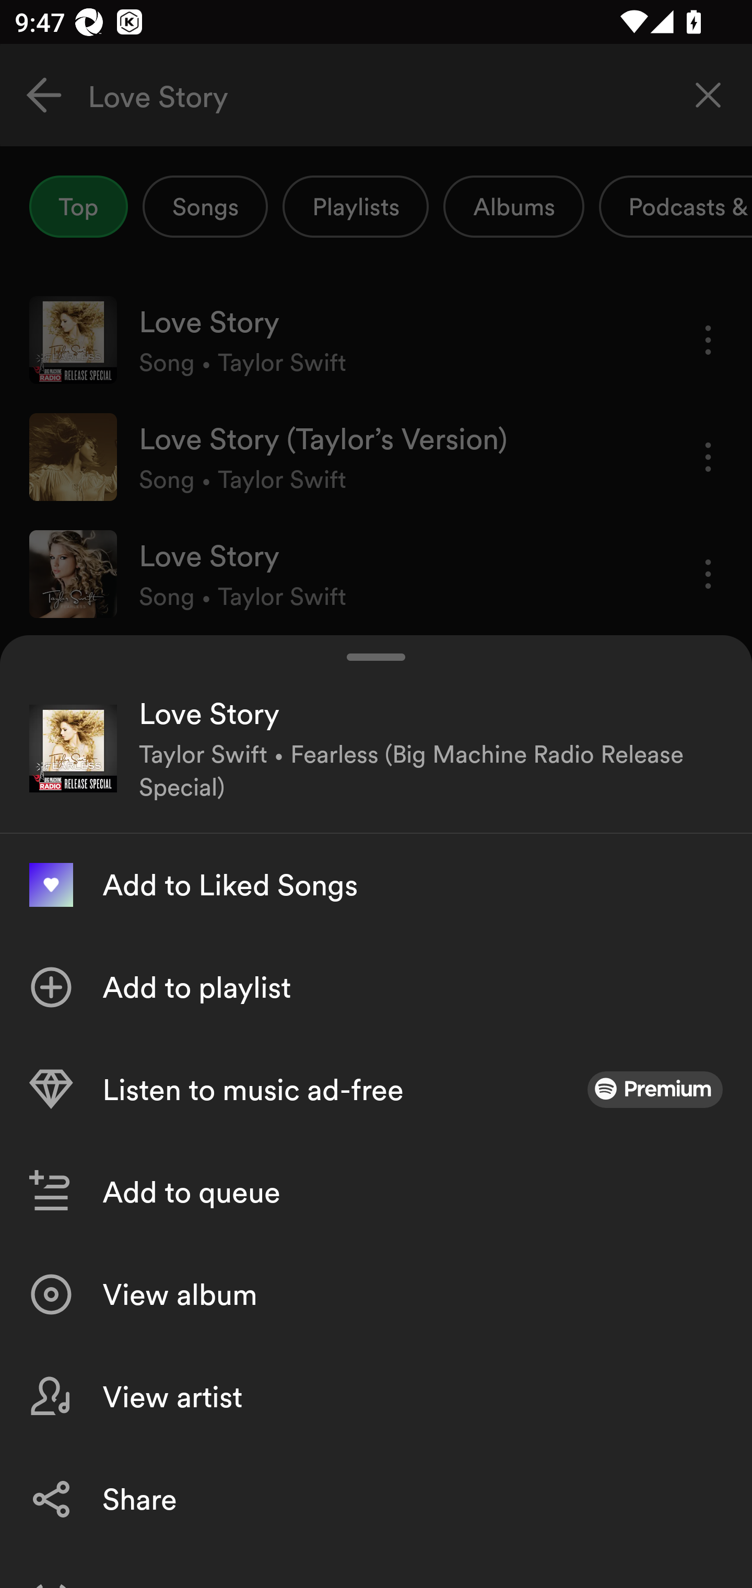 This screenshot has width=752, height=1588. I want to click on View artist, so click(376, 1396).